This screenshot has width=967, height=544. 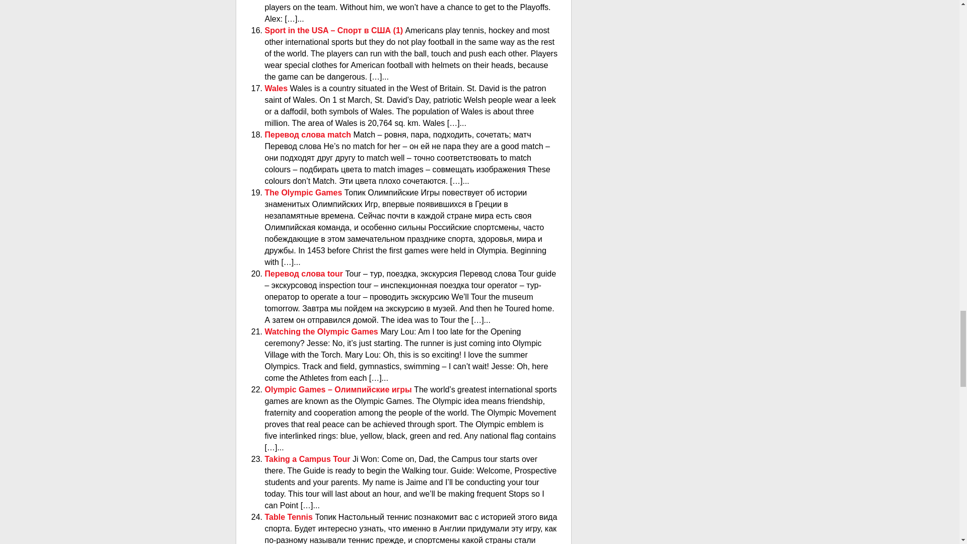 What do you see at coordinates (309, 459) in the screenshot?
I see `Taking a Campus Tour` at bounding box center [309, 459].